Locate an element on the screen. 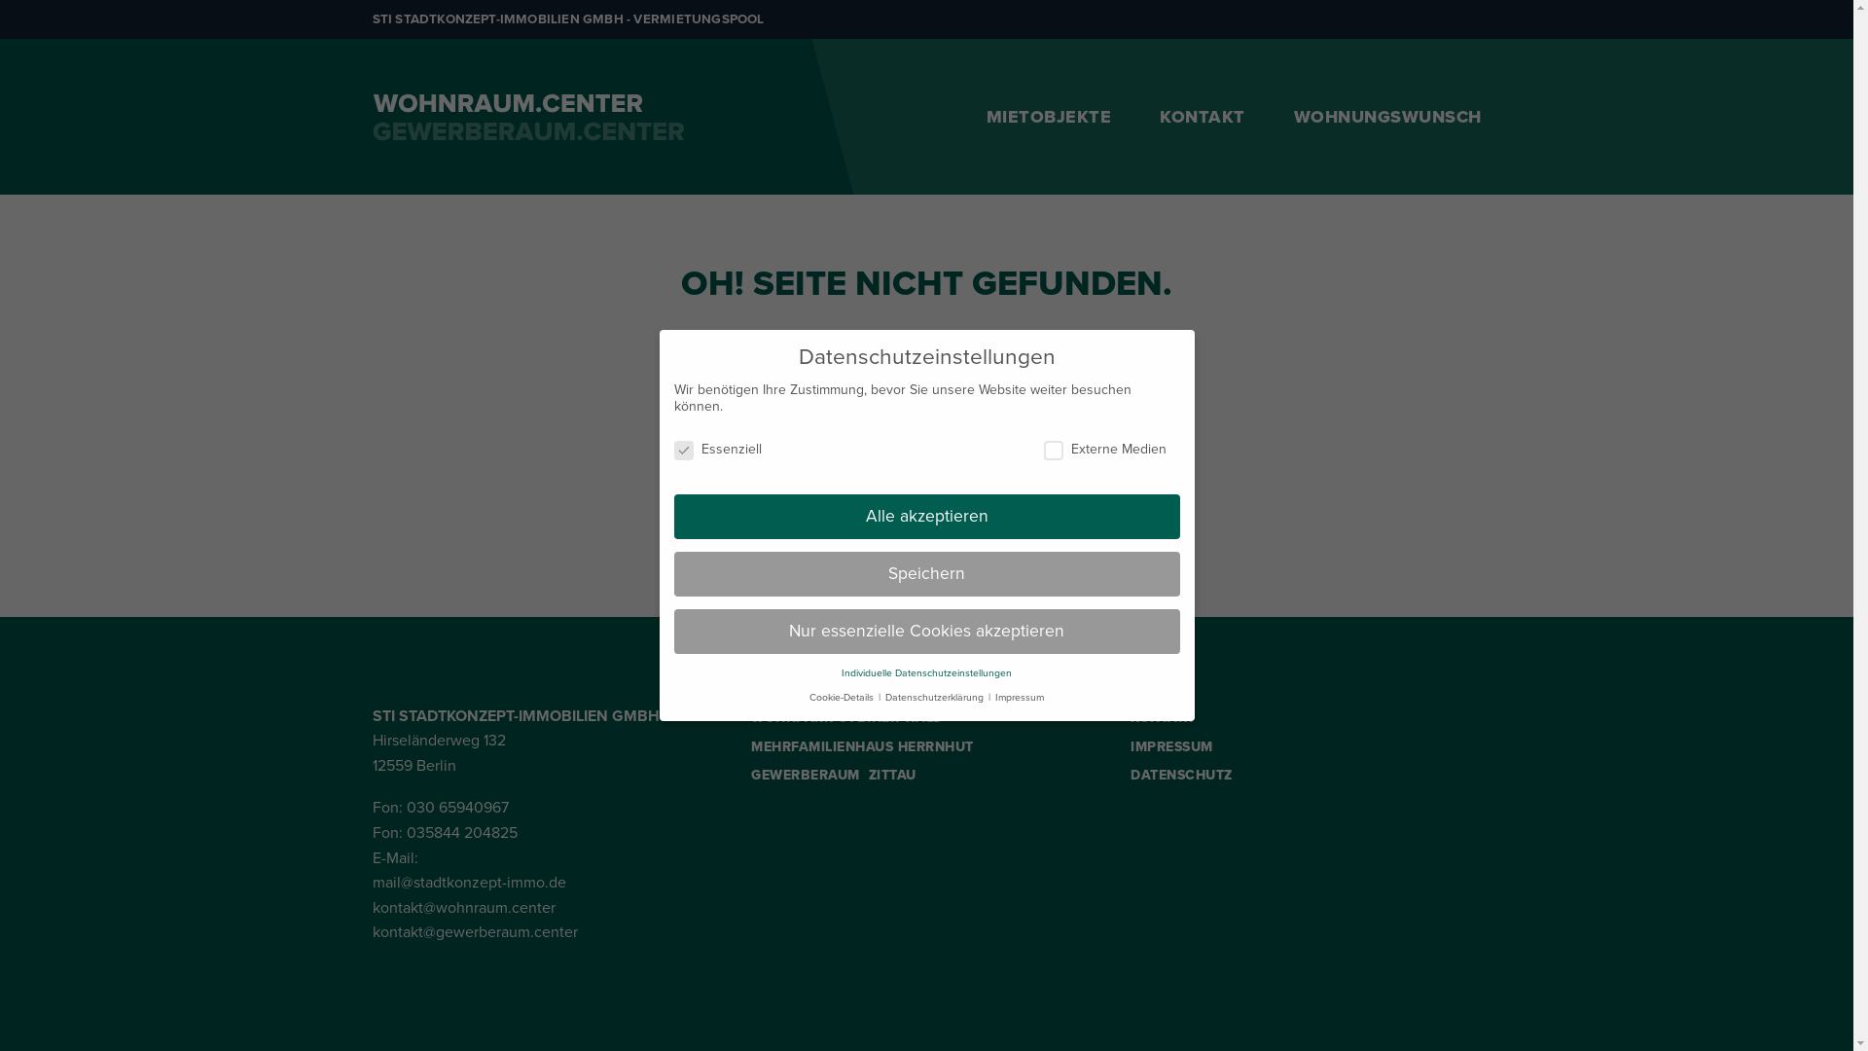 The image size is (1868, 1051). Alle akzeptieren is located at coordinates (926, 517).